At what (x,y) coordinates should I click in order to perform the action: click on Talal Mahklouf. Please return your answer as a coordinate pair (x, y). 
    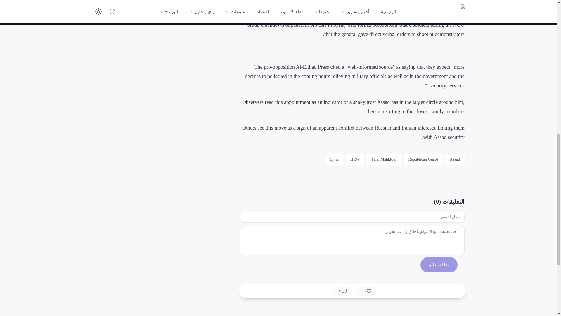
    Looking at the image, I should click on (384, 159).